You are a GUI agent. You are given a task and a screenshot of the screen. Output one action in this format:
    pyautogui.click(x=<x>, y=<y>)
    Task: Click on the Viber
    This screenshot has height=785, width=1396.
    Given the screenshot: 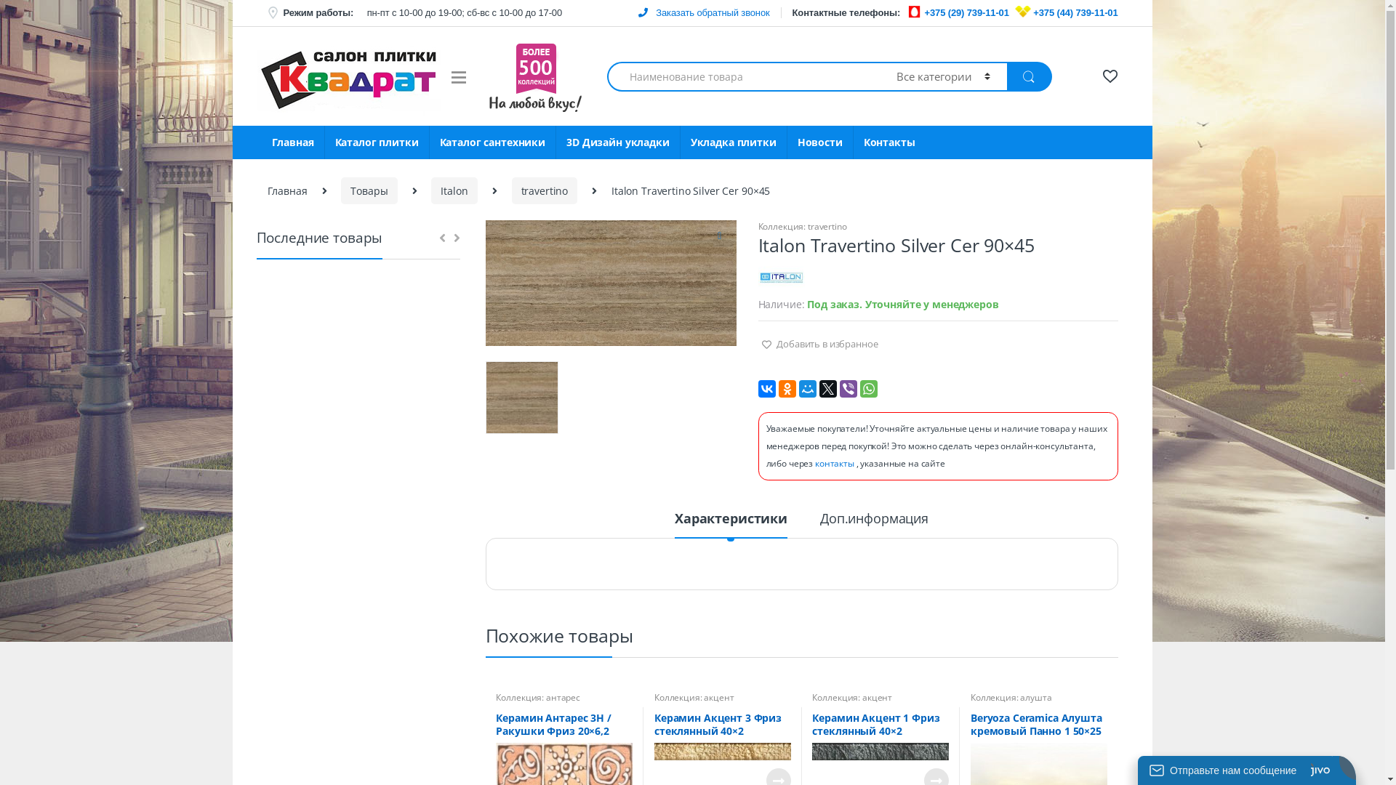 What is the action you would take?
    pyautogui.click(x=848, y=389)
    